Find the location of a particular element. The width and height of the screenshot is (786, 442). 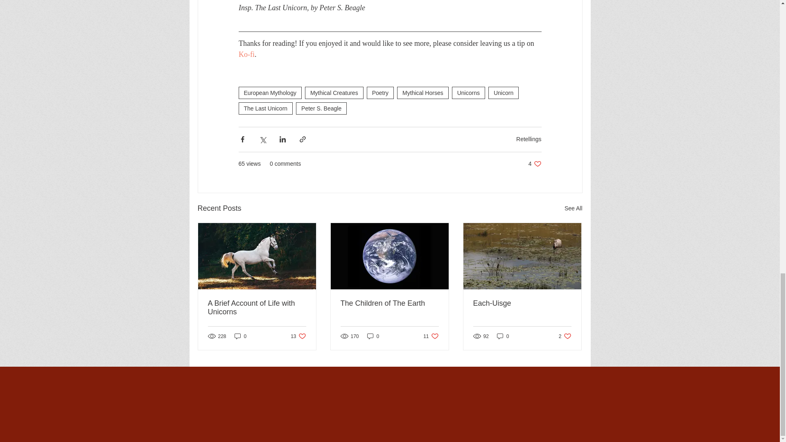

A Brief Account of Life with Unicorns is located at coordinates (257, 308).